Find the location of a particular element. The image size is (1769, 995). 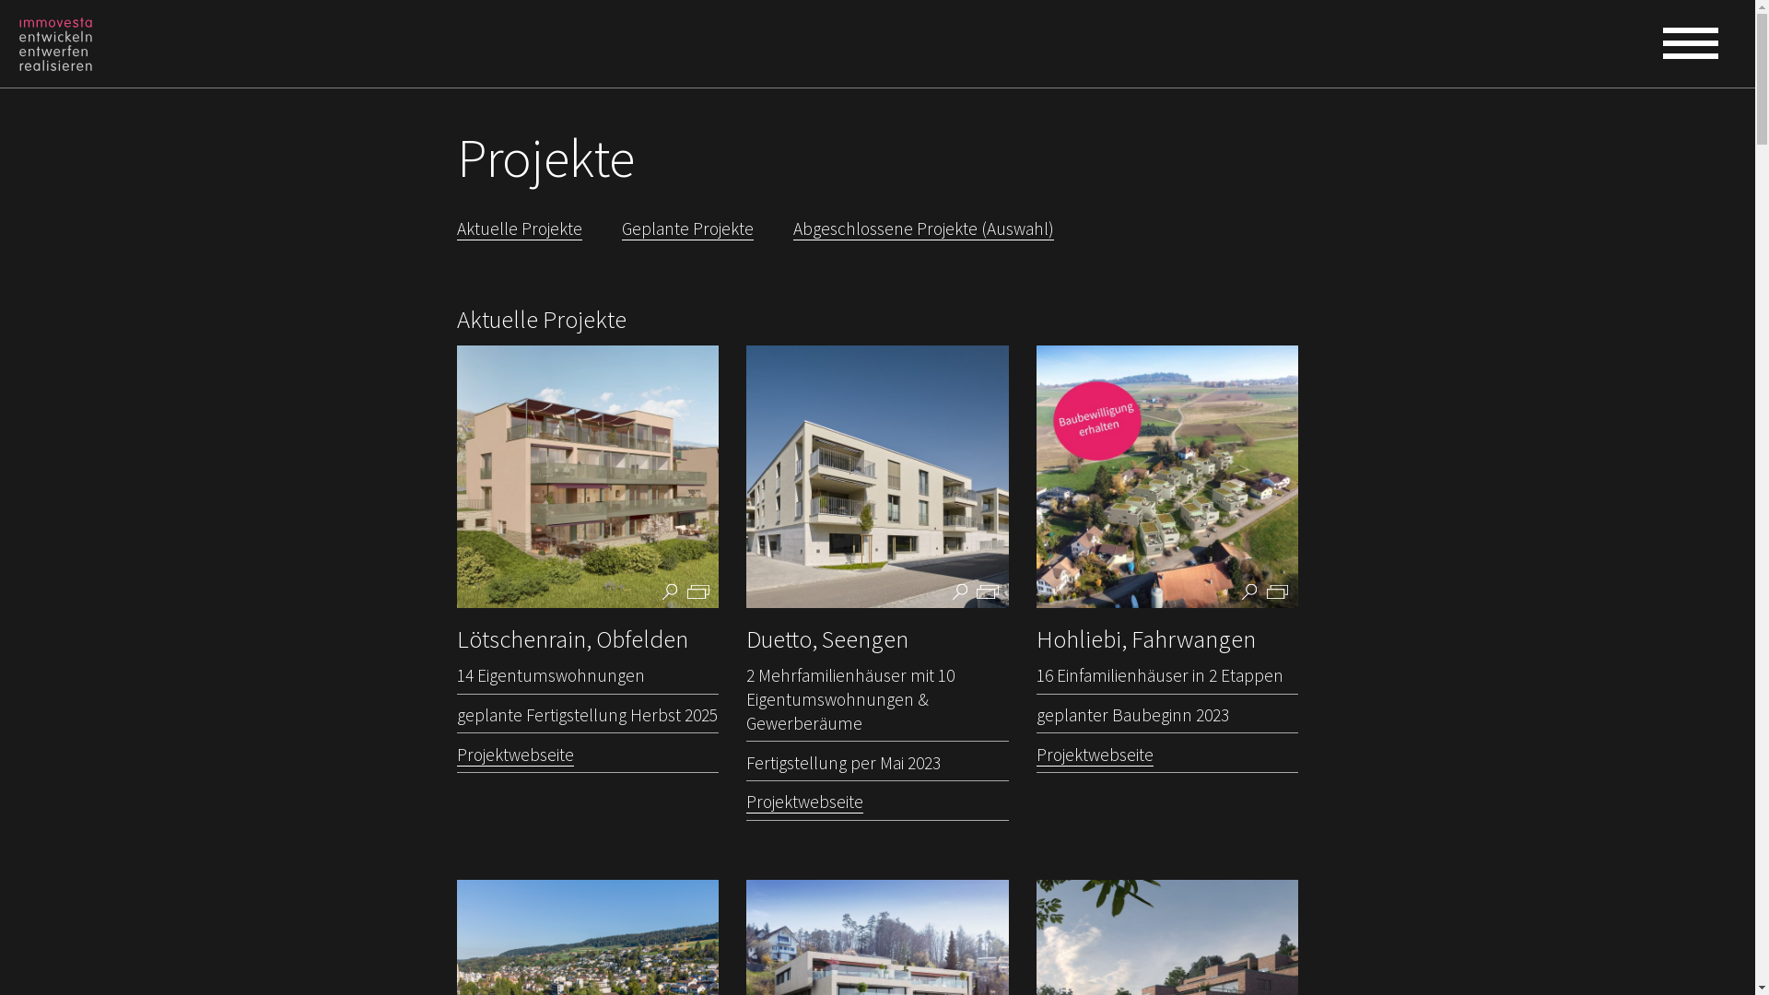

Aktuelle Projekte is located at coordinates (520, 228).